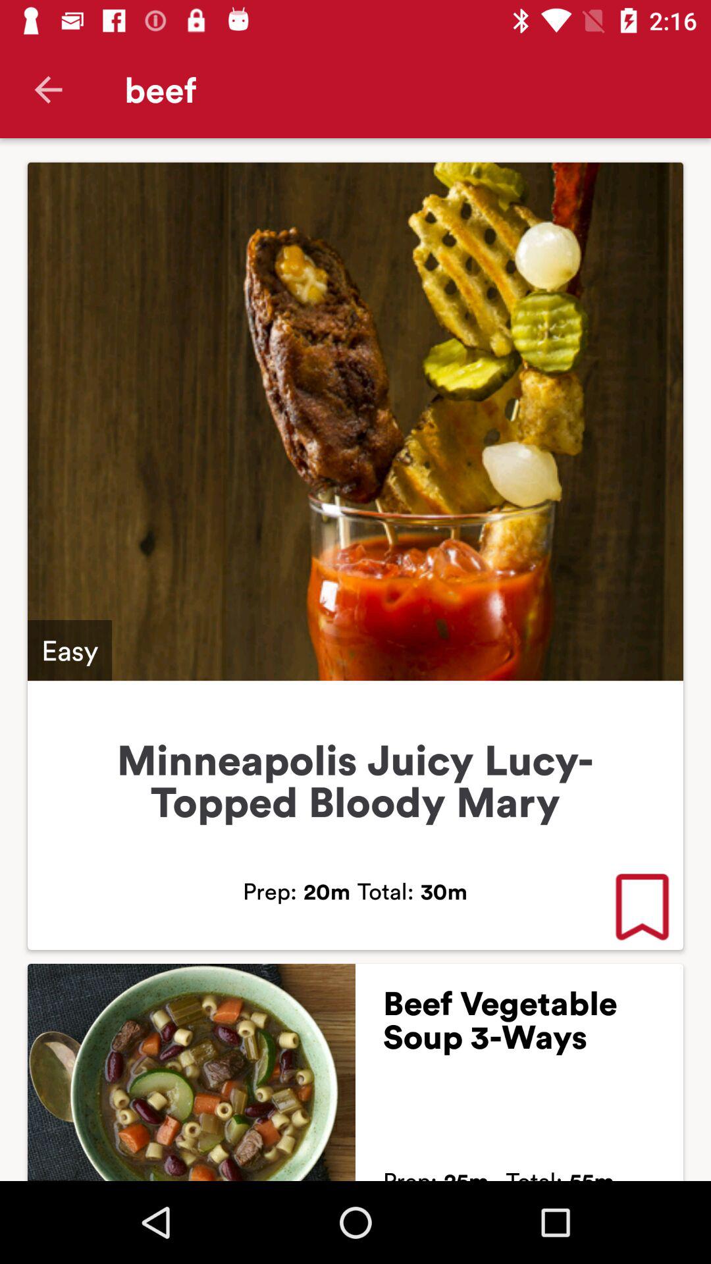 Image resolution: width=711 pixels, height=1264 pixels. What do you see at coordinates (642, 908) in the screenshot?
I see `click icon below the minneapolis juicy lucy item` at bounding box center [642, 908].